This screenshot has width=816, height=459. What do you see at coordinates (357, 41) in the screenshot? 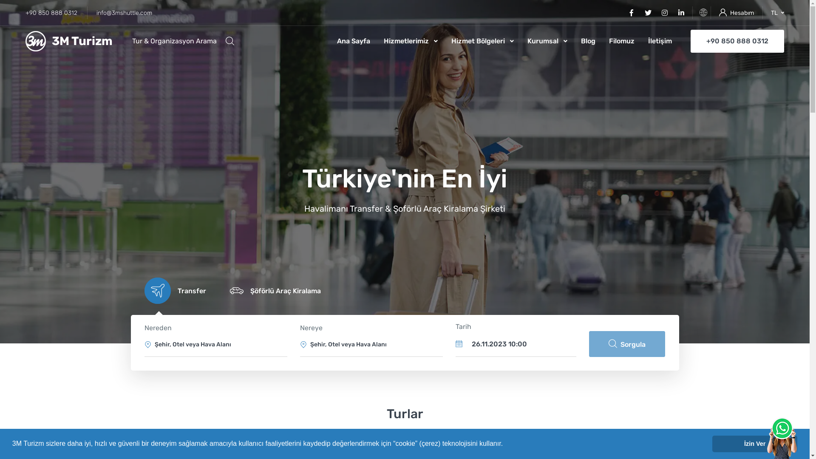
I see `Ana Sayfa` at bounding box center [357, 41].